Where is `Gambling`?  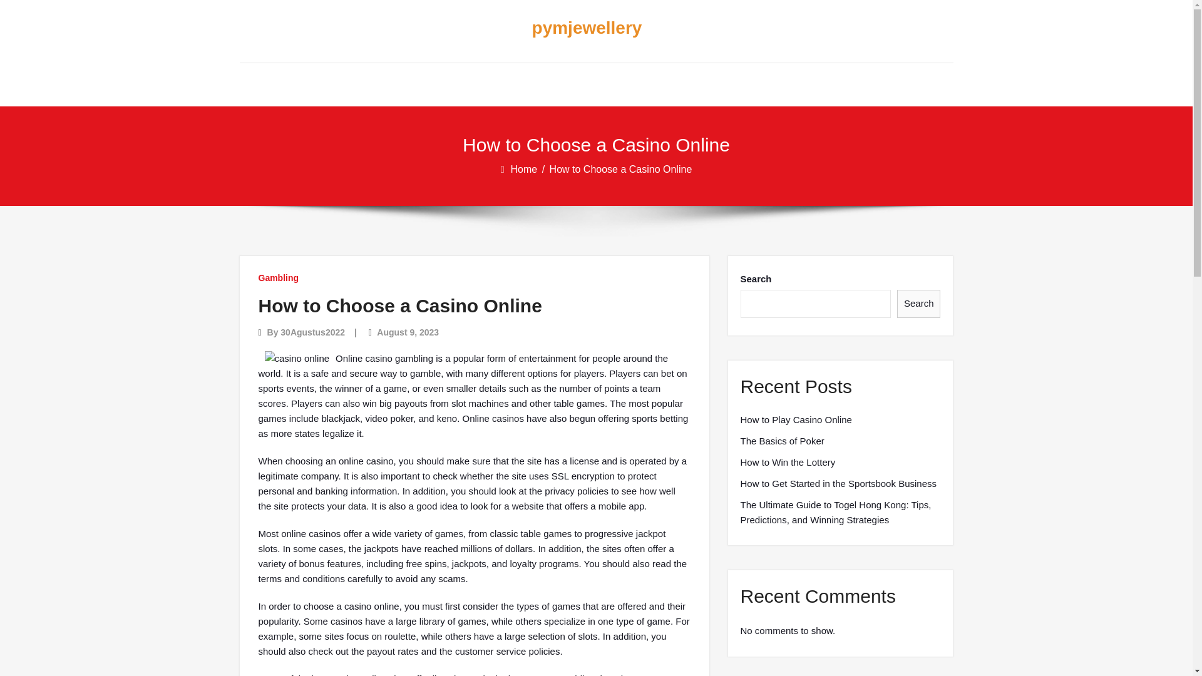 Gambling is located at coordinates (278, 278).